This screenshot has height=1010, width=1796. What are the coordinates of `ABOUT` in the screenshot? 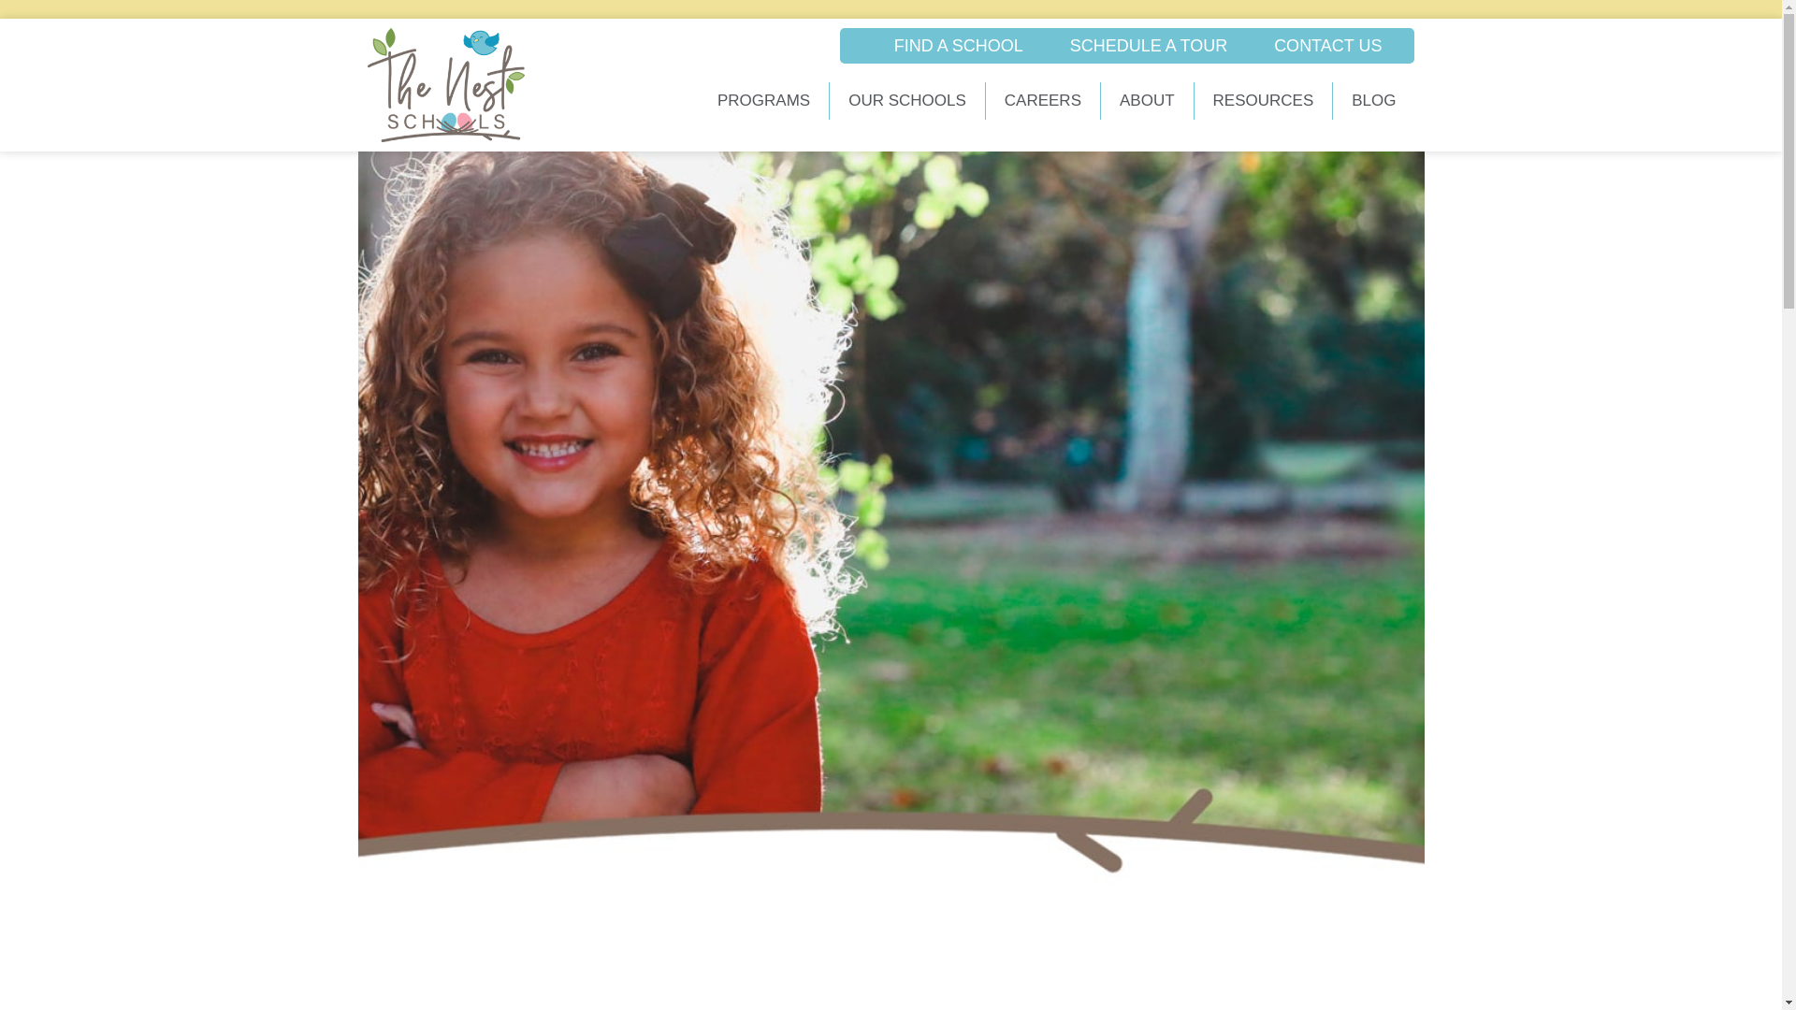 It's located at (1147, 101).